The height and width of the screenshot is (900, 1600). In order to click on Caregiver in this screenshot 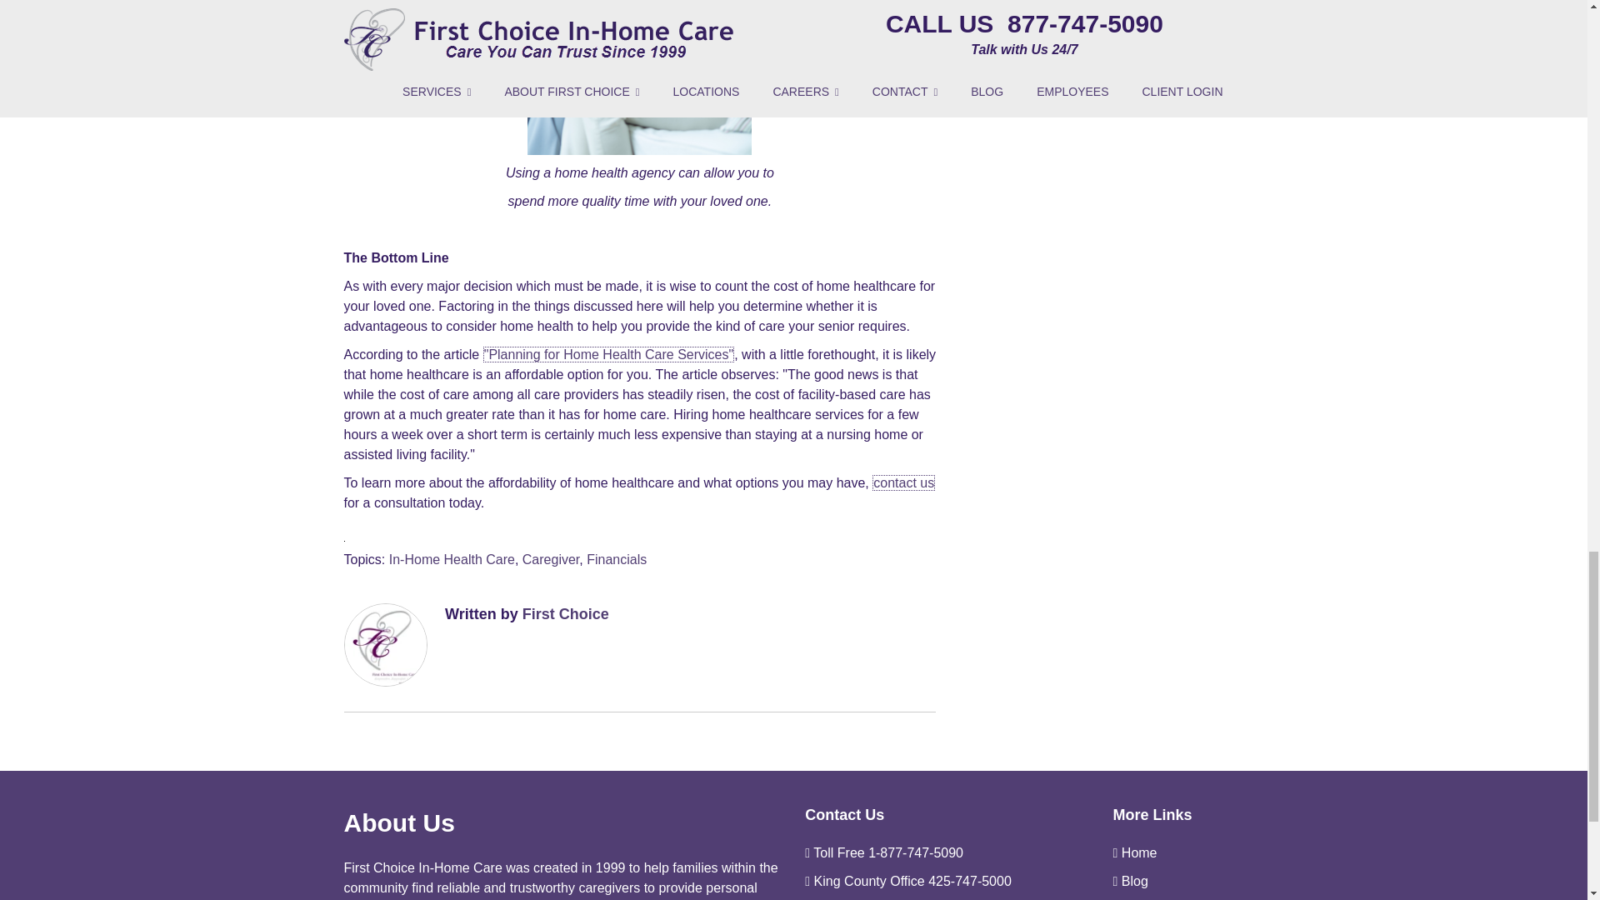, I will do `click(551, 558)`.